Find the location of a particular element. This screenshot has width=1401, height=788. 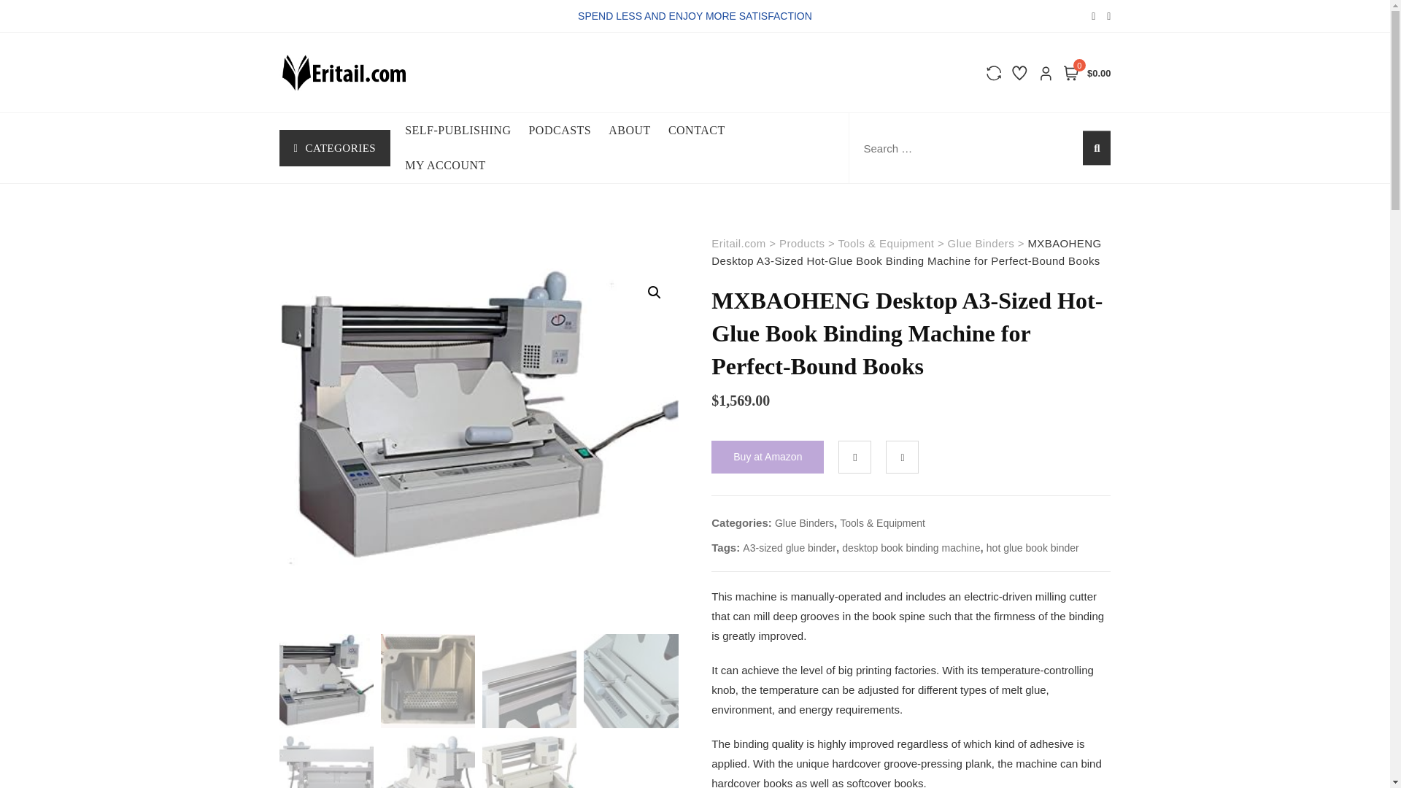

Go to Eritail.com. is located at coordinates (738, 244).